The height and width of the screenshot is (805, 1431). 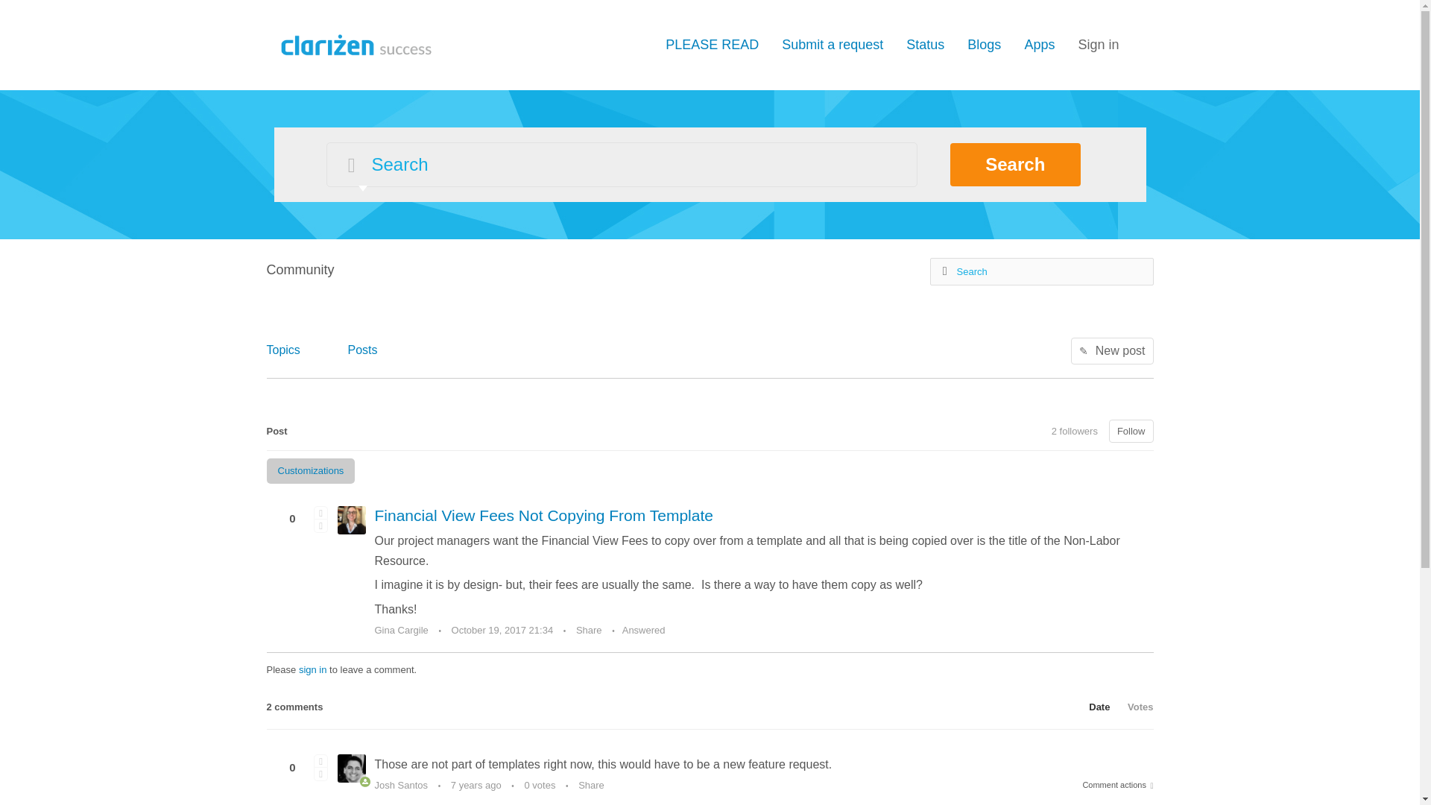 I want to click on Blogs, so click(x=984, y=45).